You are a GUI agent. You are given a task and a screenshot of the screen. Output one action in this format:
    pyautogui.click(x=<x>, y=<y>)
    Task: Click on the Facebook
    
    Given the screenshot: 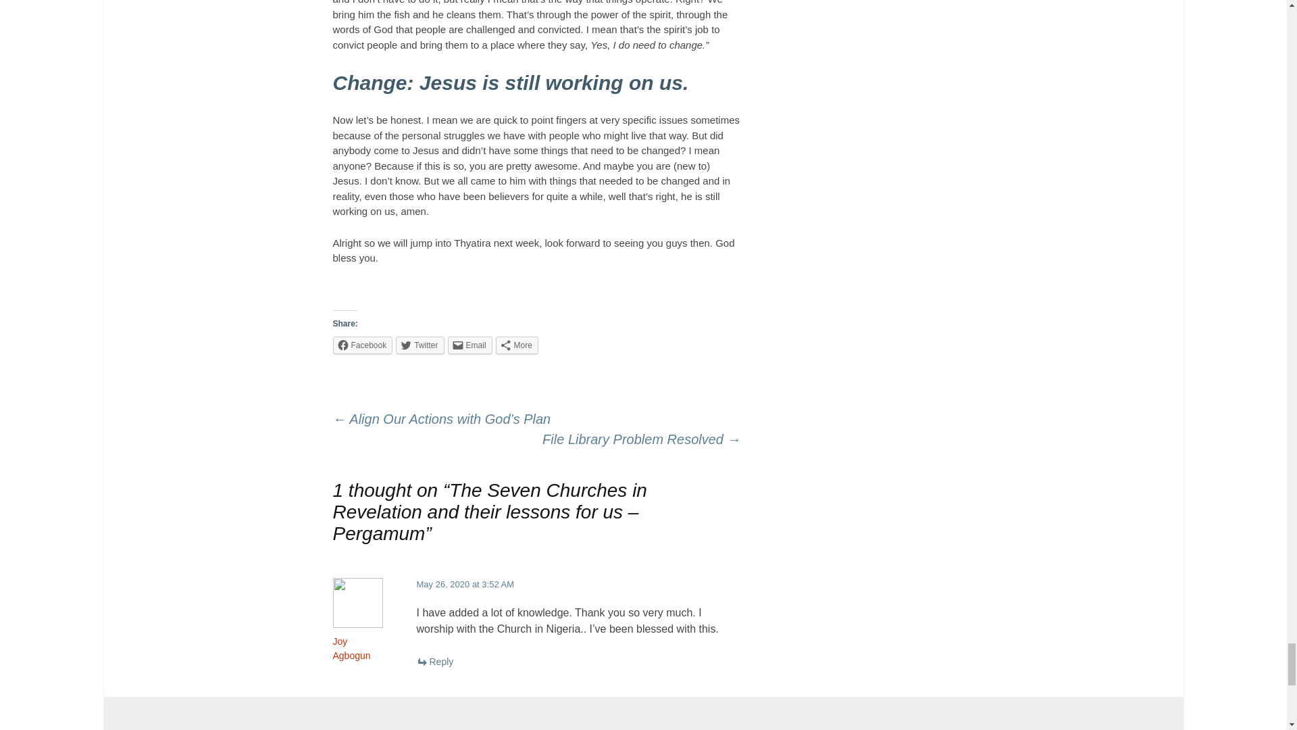 What is the action you would take?
    pyautogui.click(x=362, y=345)
    